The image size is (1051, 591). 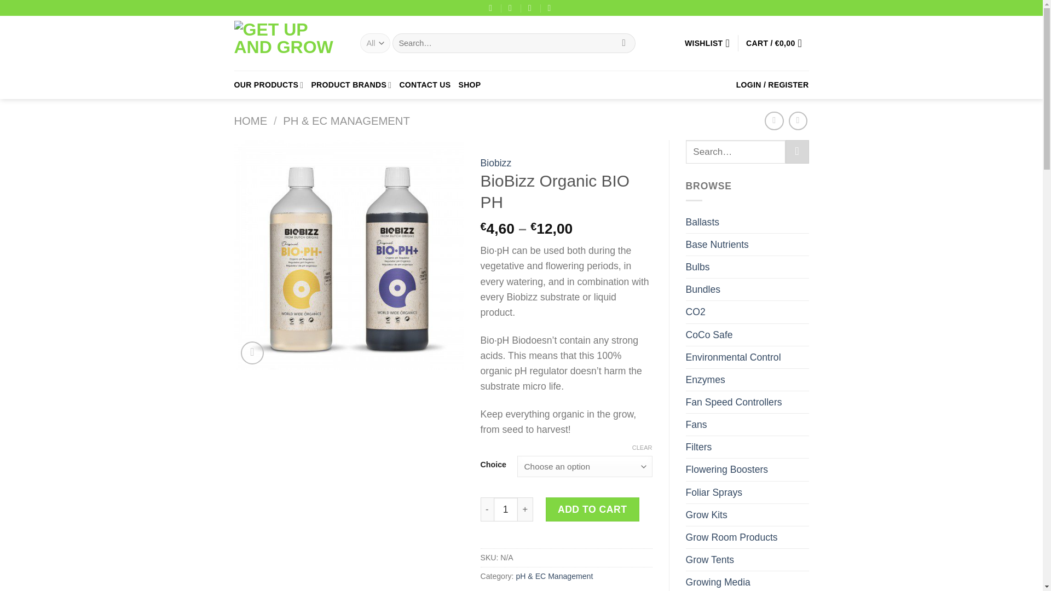 I want to click on Wishlist, so click(x=707, y=43).